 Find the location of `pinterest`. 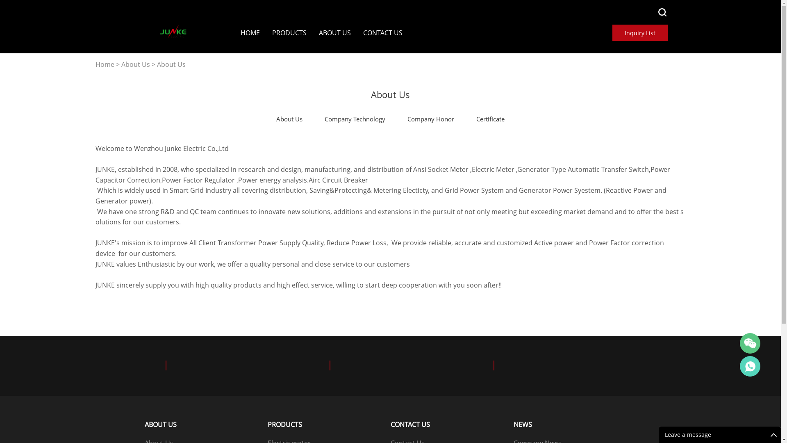

pinterest is located at coordinates (190, 313).